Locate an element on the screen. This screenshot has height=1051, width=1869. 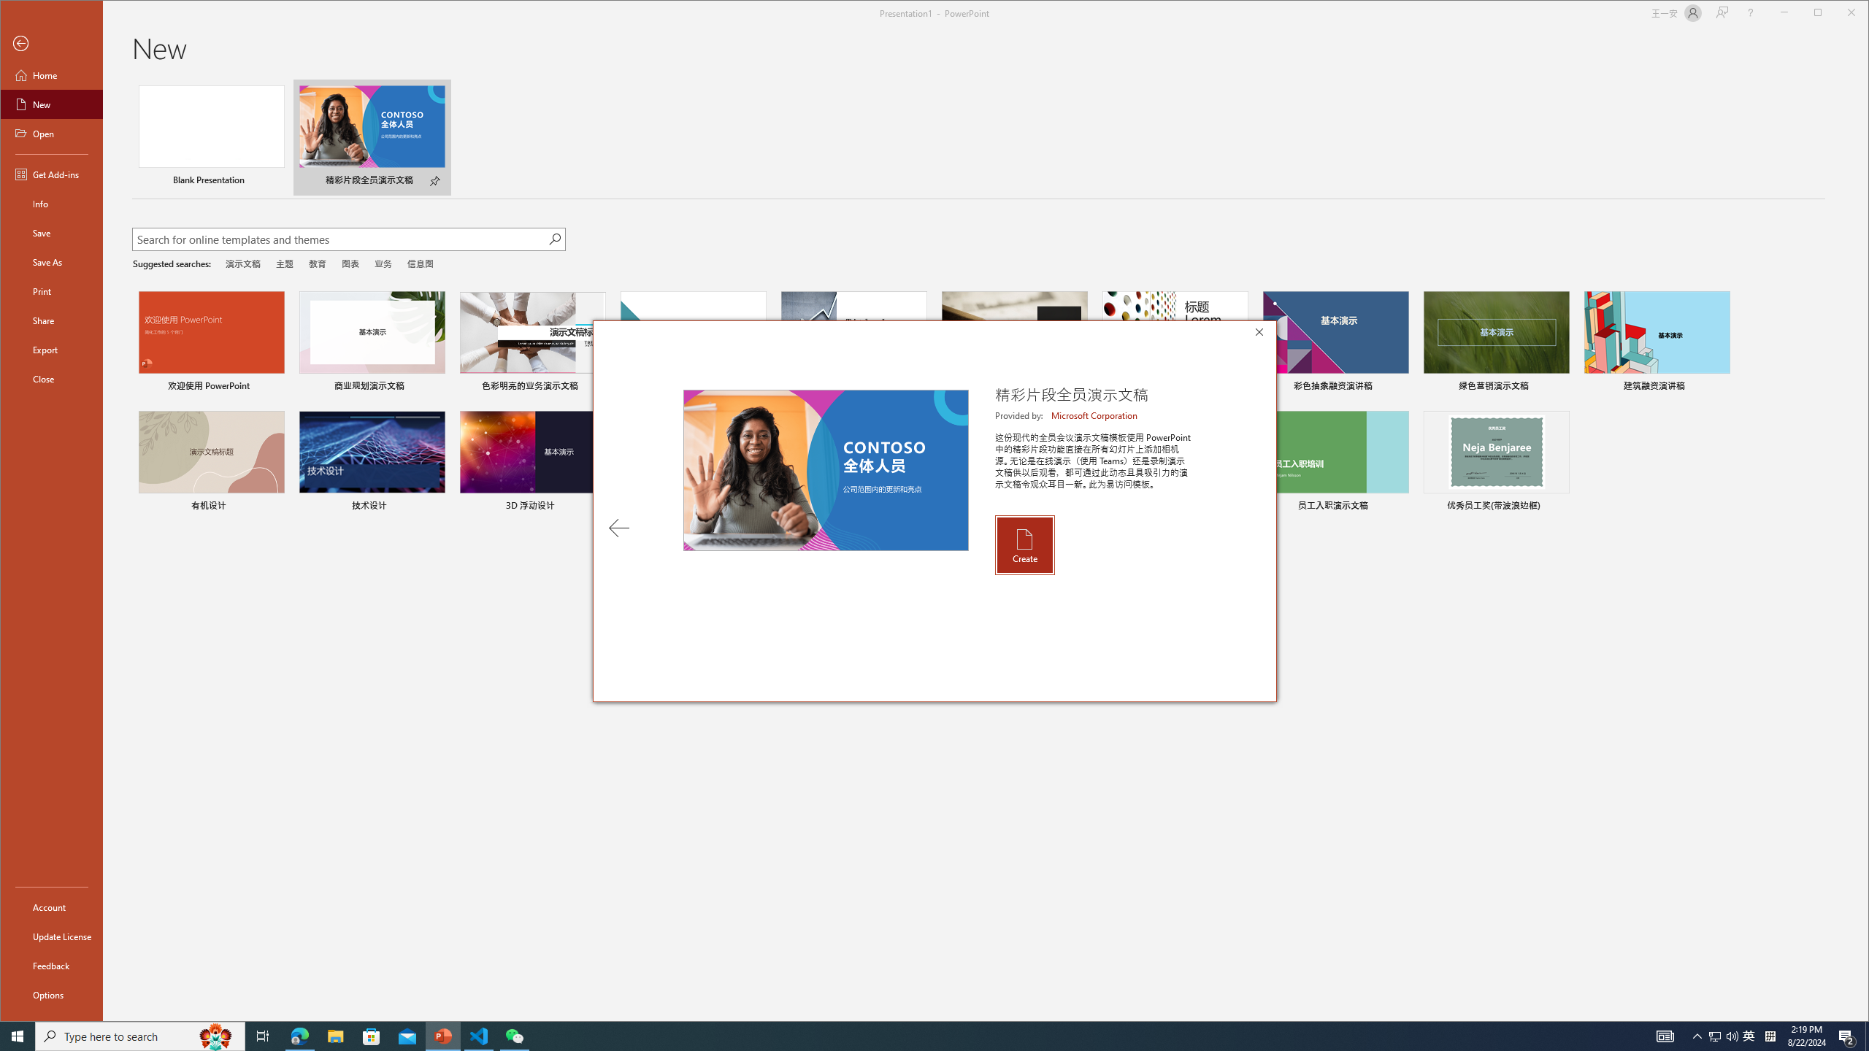
WeChat - 1 running window is located at coordinates (514, 1036).